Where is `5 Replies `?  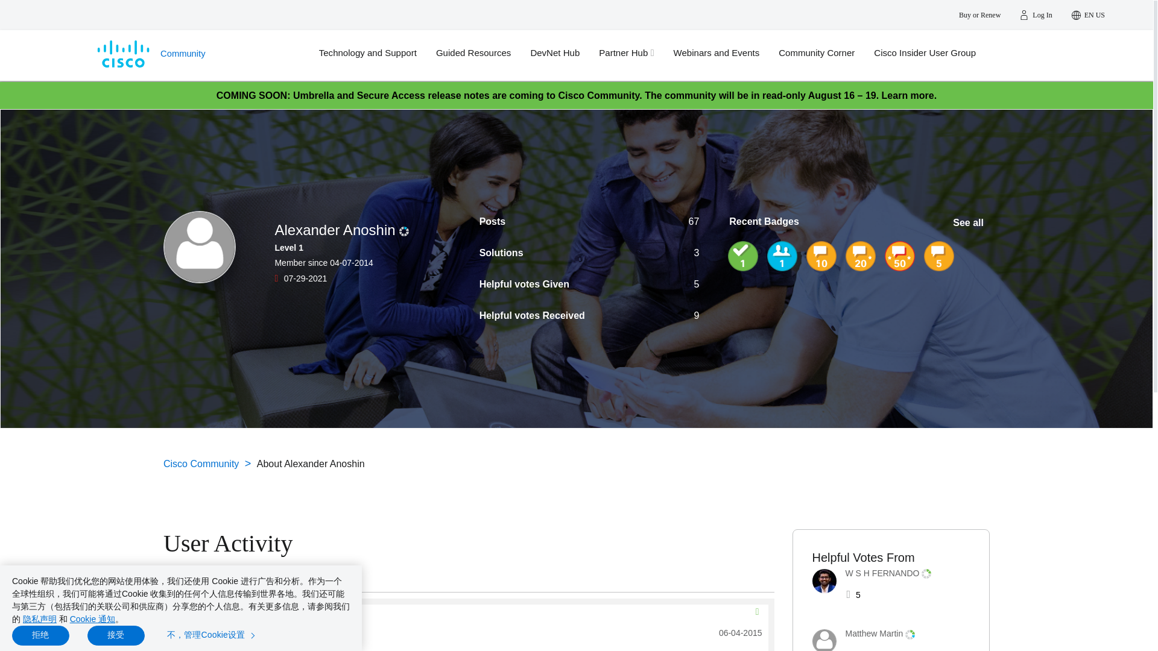 5 Replies  is located at coordinates (939, 256).